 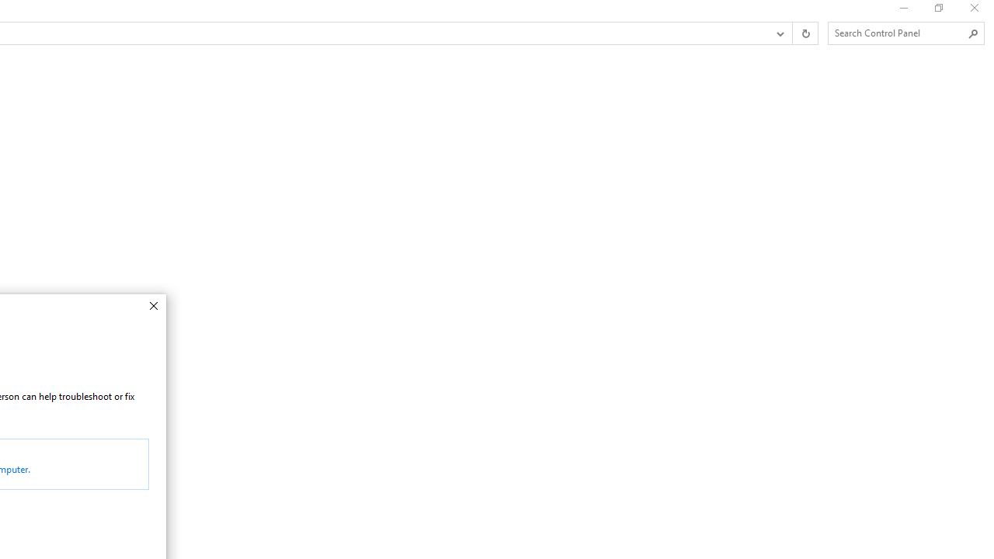 What do you see at coordinates (152, 306) in the screenshot?
I see `Close` at bounding box center [152, 306].